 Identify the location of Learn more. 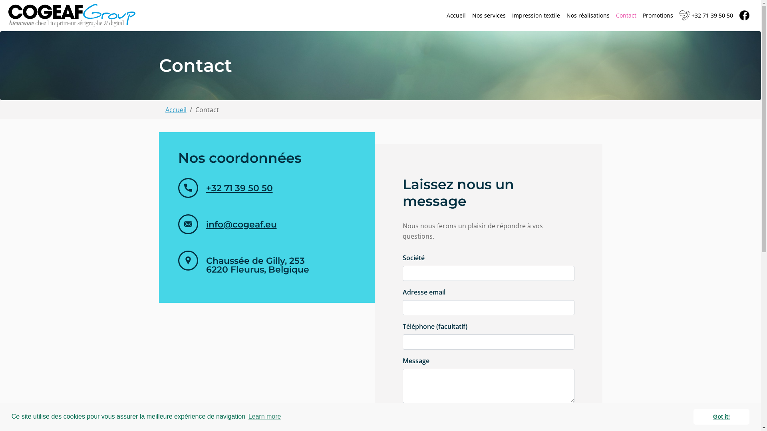
(264, 417).